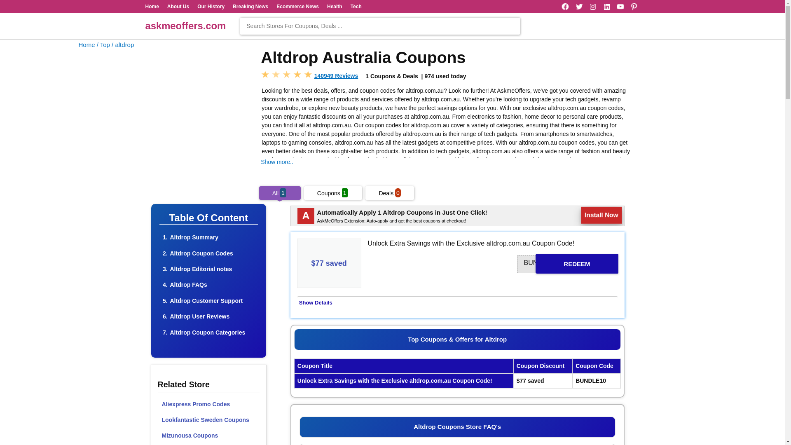 This screenshot has height=445, width=791. What do you see at coordinates (206, 301) in the screenshot?
I see `Altdrop Customer Support` at bounding box center [206, 301].